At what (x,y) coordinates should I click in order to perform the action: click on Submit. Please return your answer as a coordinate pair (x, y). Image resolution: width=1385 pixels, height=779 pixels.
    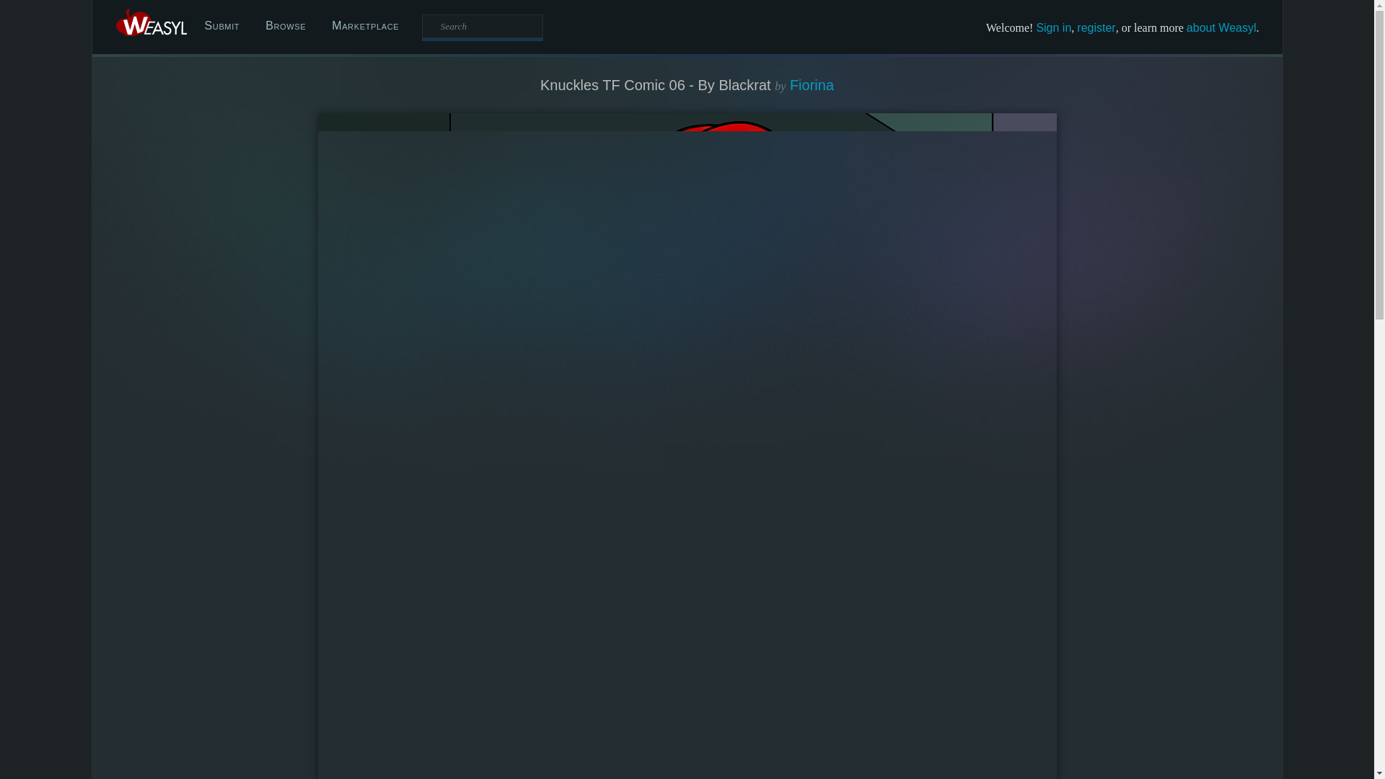
    Looking at the image, I should click on (222, 26).